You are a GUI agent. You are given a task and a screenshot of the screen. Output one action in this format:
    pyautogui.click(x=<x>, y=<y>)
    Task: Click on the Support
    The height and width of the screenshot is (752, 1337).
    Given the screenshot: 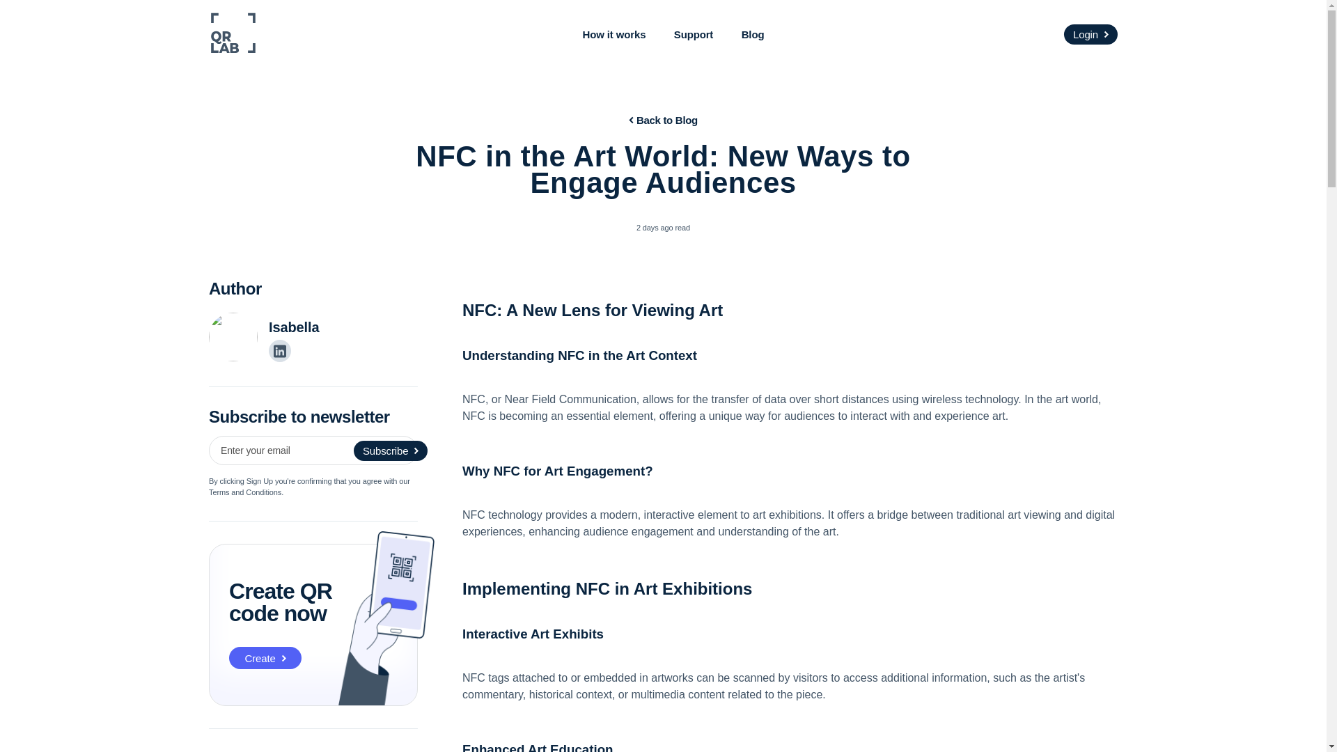 What is the action you would take?
    pyautogui.click(x=693, y=35)
    